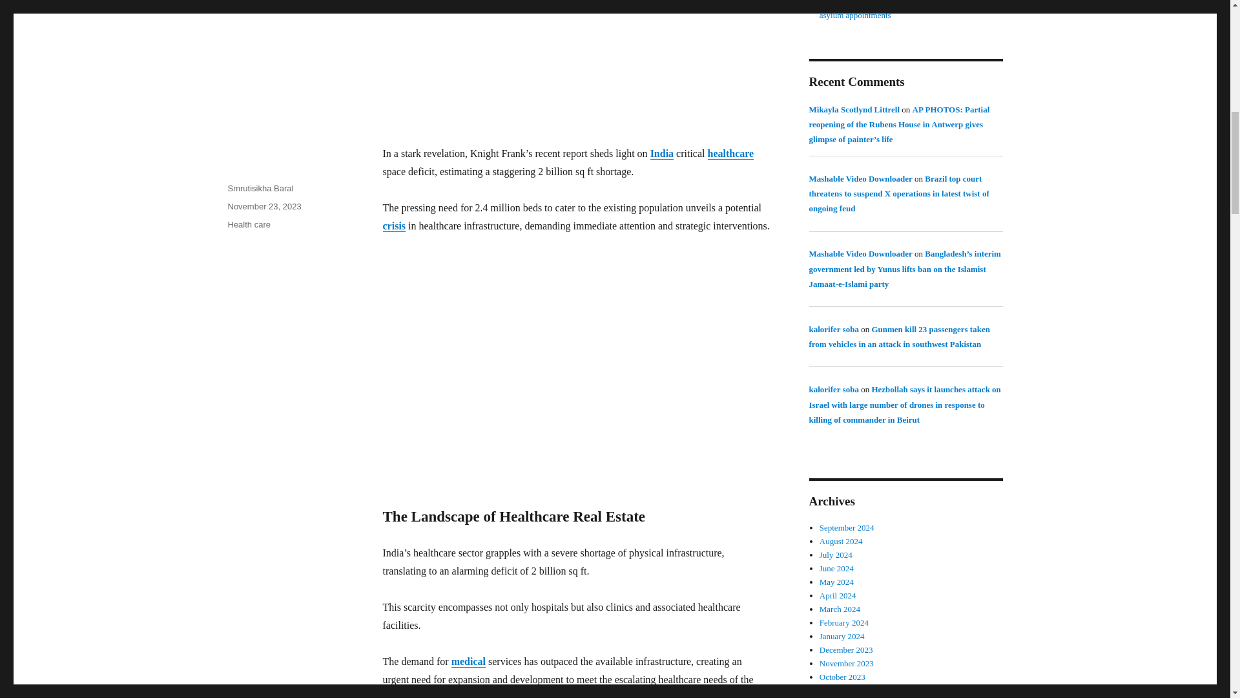 Image resolution: width=1240 pixels, height=698 pixels. What do you see at coordinates (731, 153) in the screenshot?
I see `healthcare` at bounding box center [731, 153].